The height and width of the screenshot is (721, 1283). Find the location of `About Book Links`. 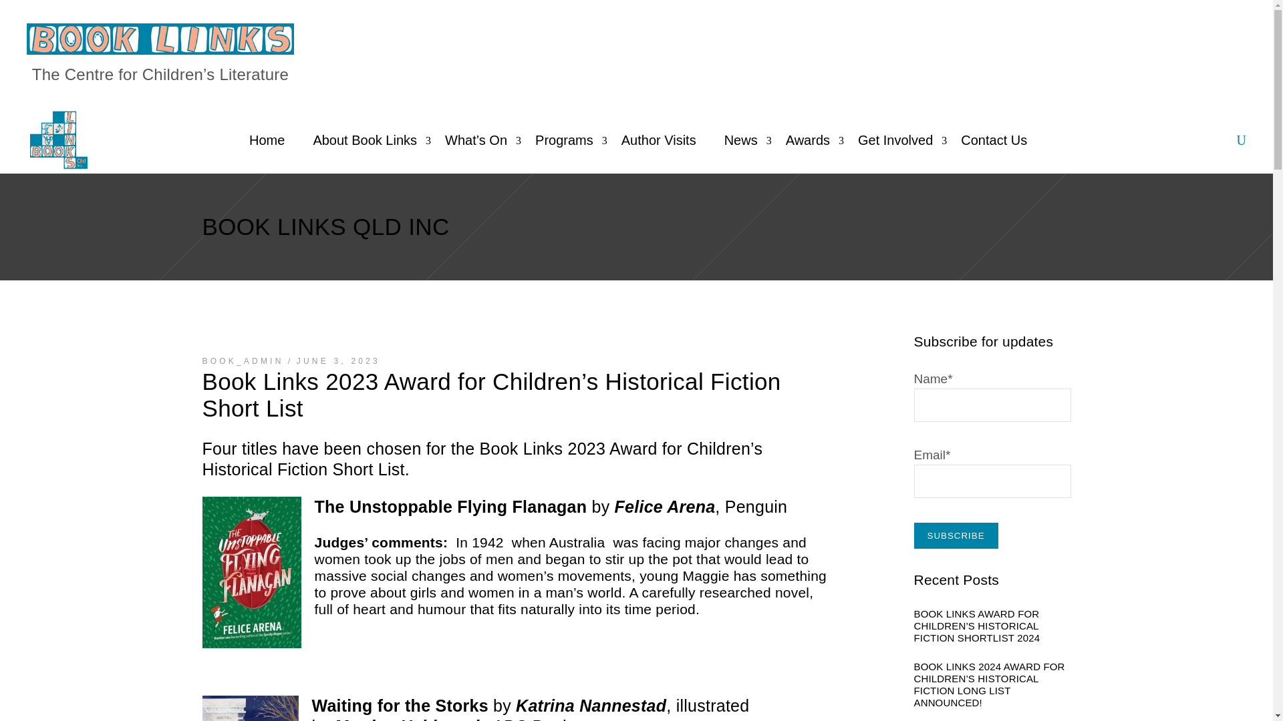

About Book Links is located at coordinates (365, 140).